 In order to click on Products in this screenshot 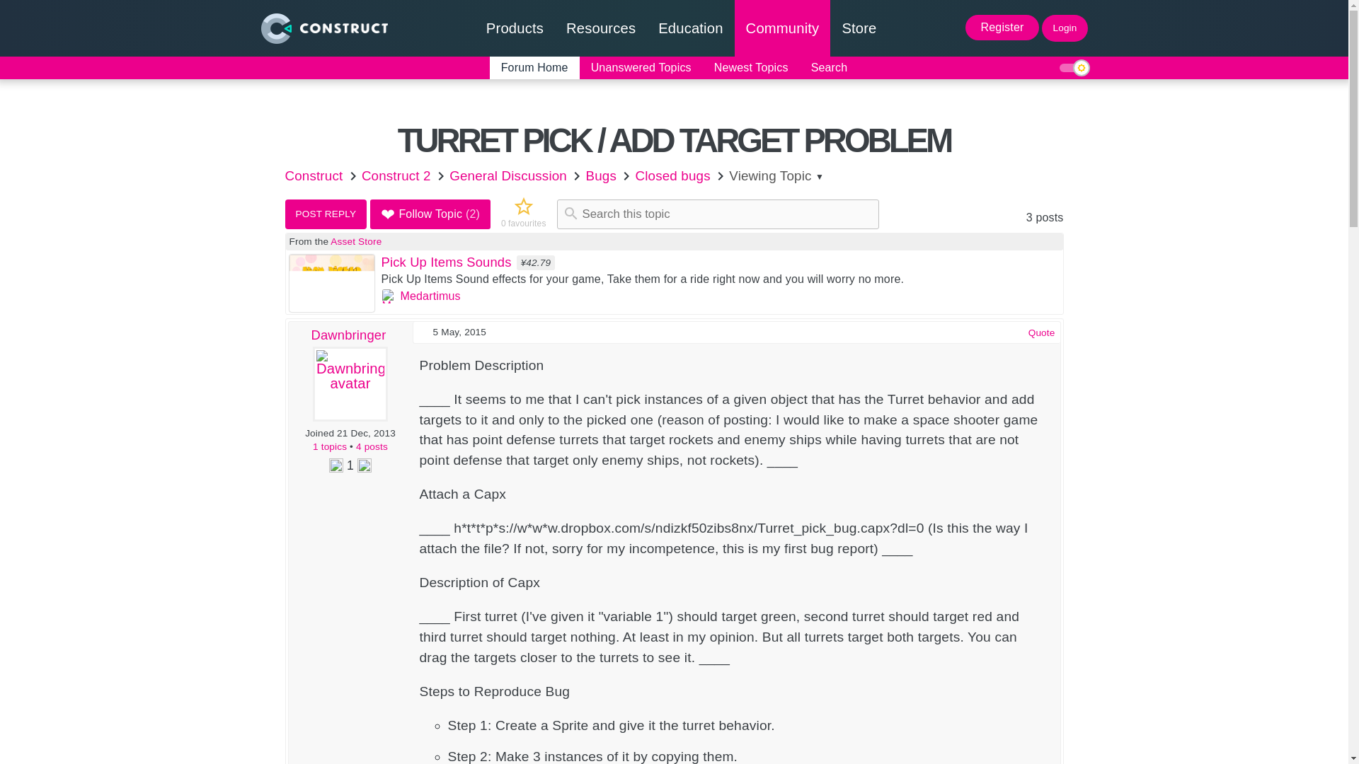, I will do `click(514, 28)`.